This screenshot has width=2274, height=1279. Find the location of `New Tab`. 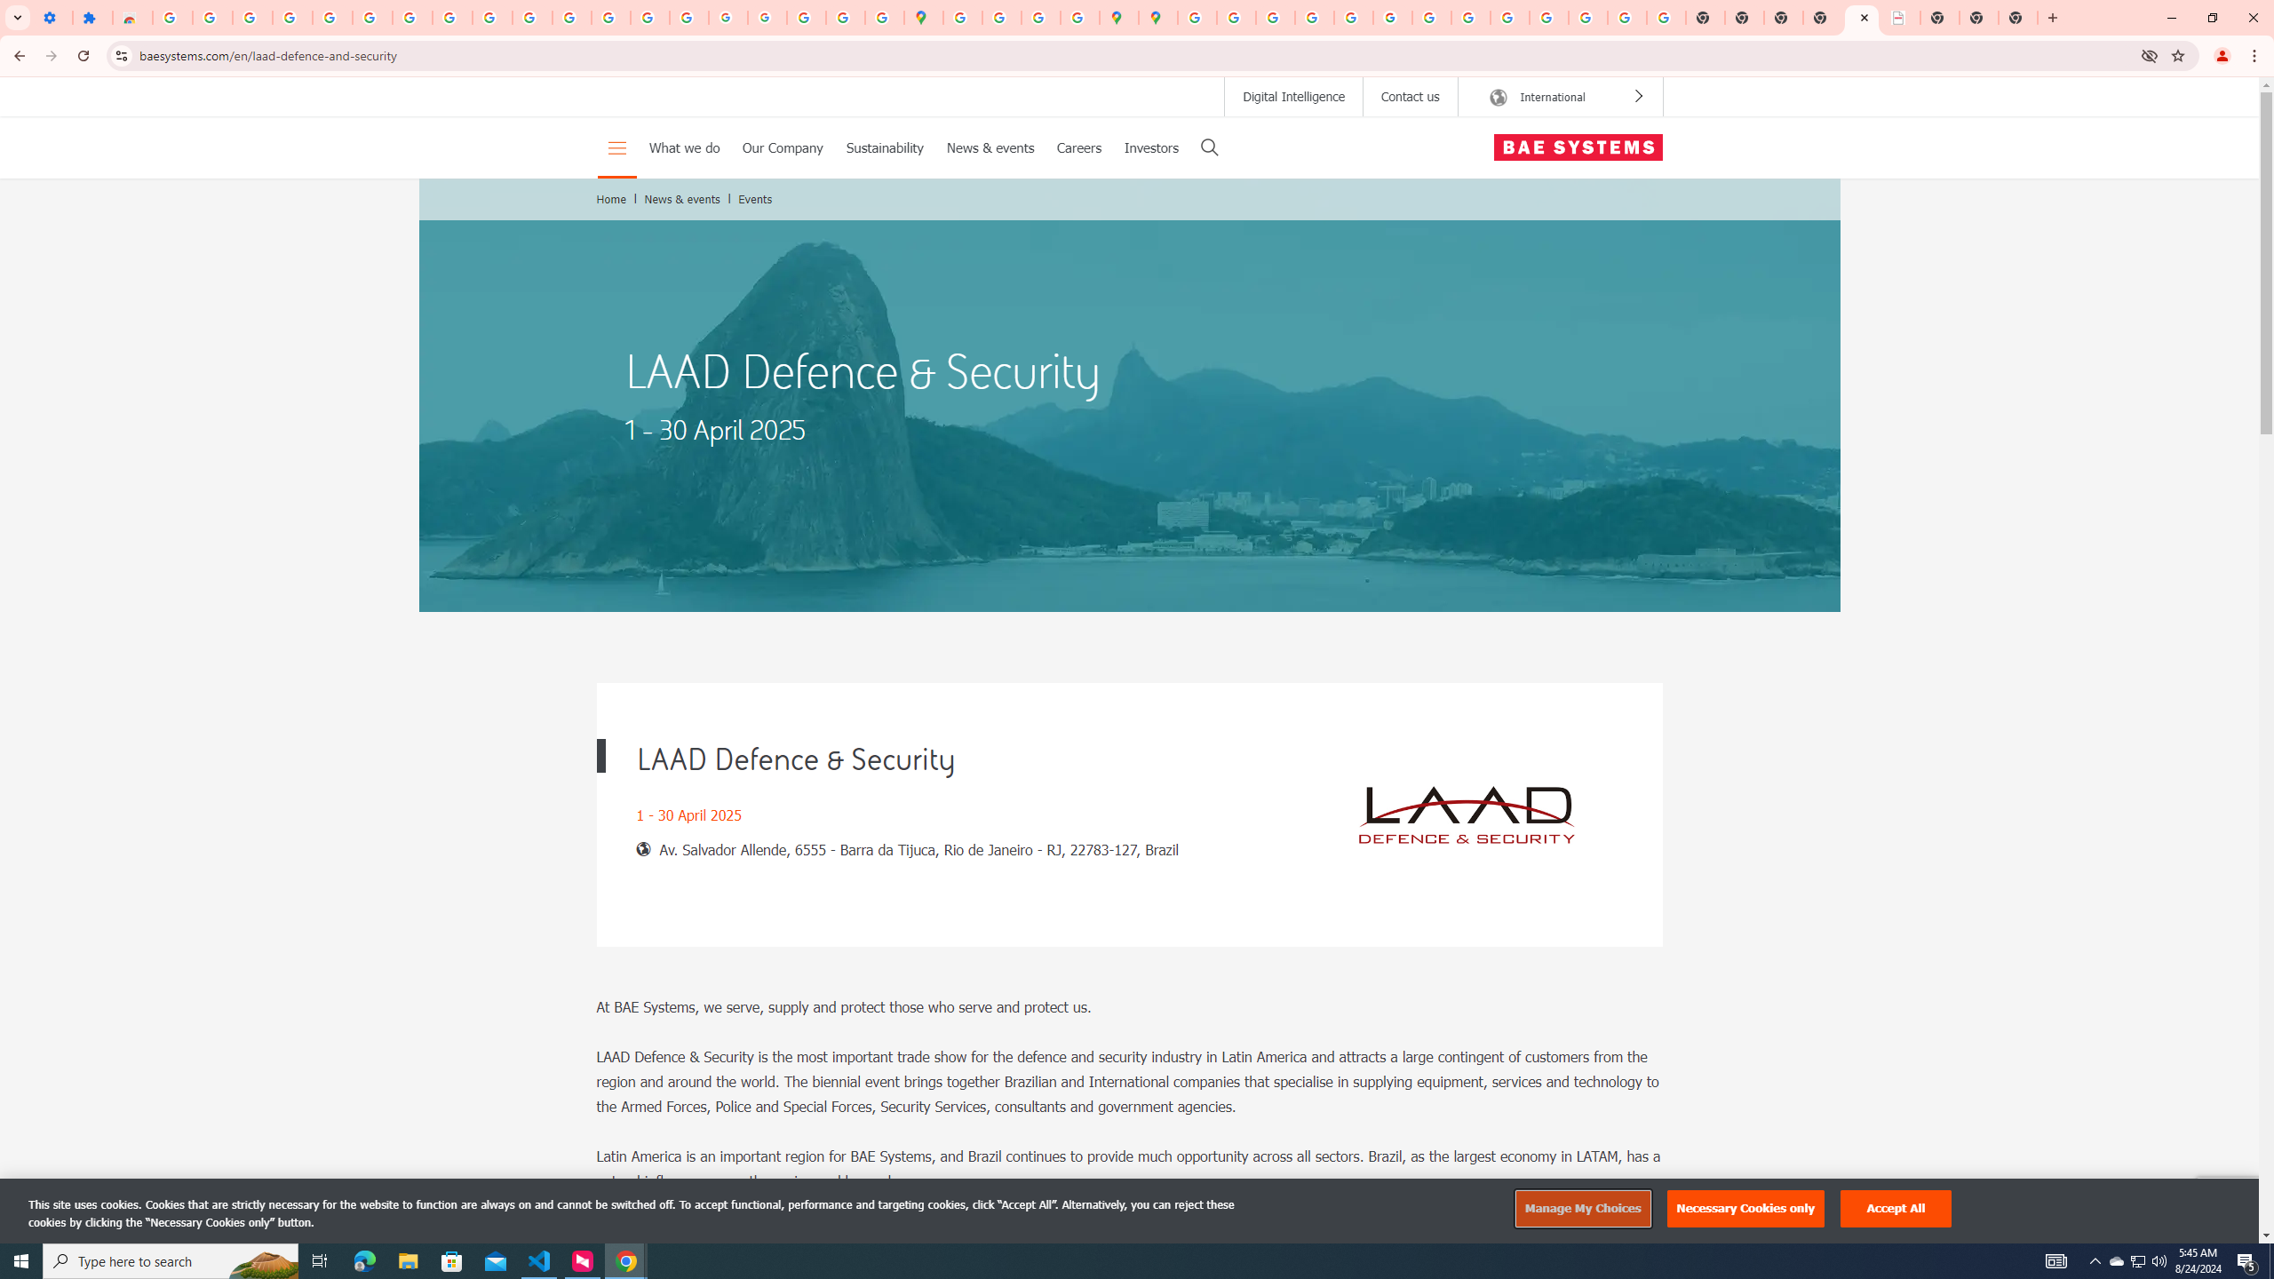

New Tab is located at coordinates (2018, 18).